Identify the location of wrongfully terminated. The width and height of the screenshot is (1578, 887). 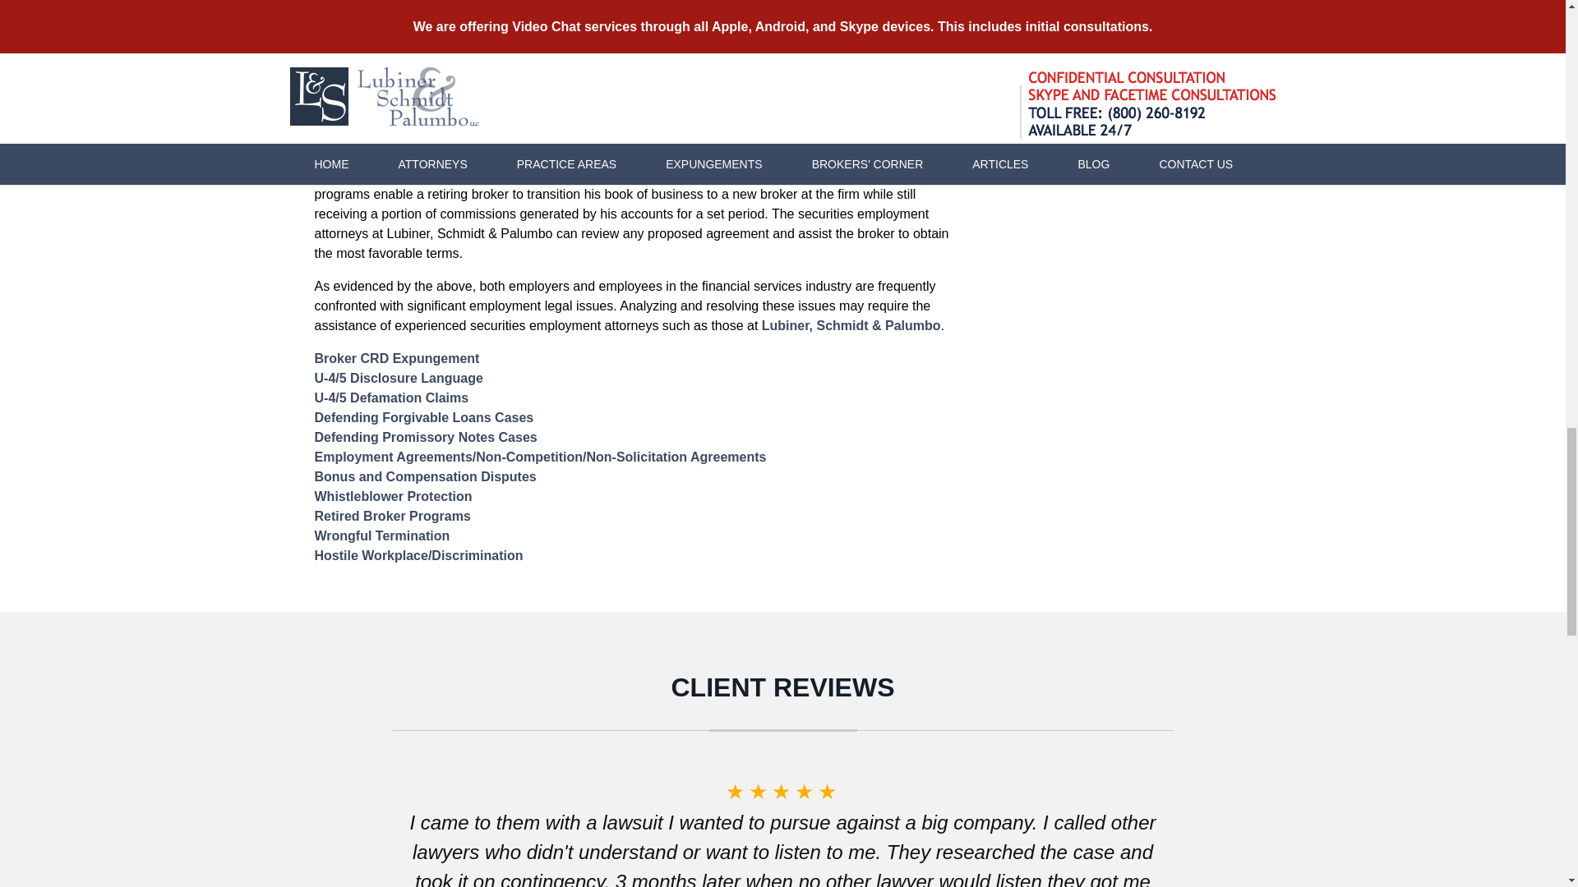
(442, 82).